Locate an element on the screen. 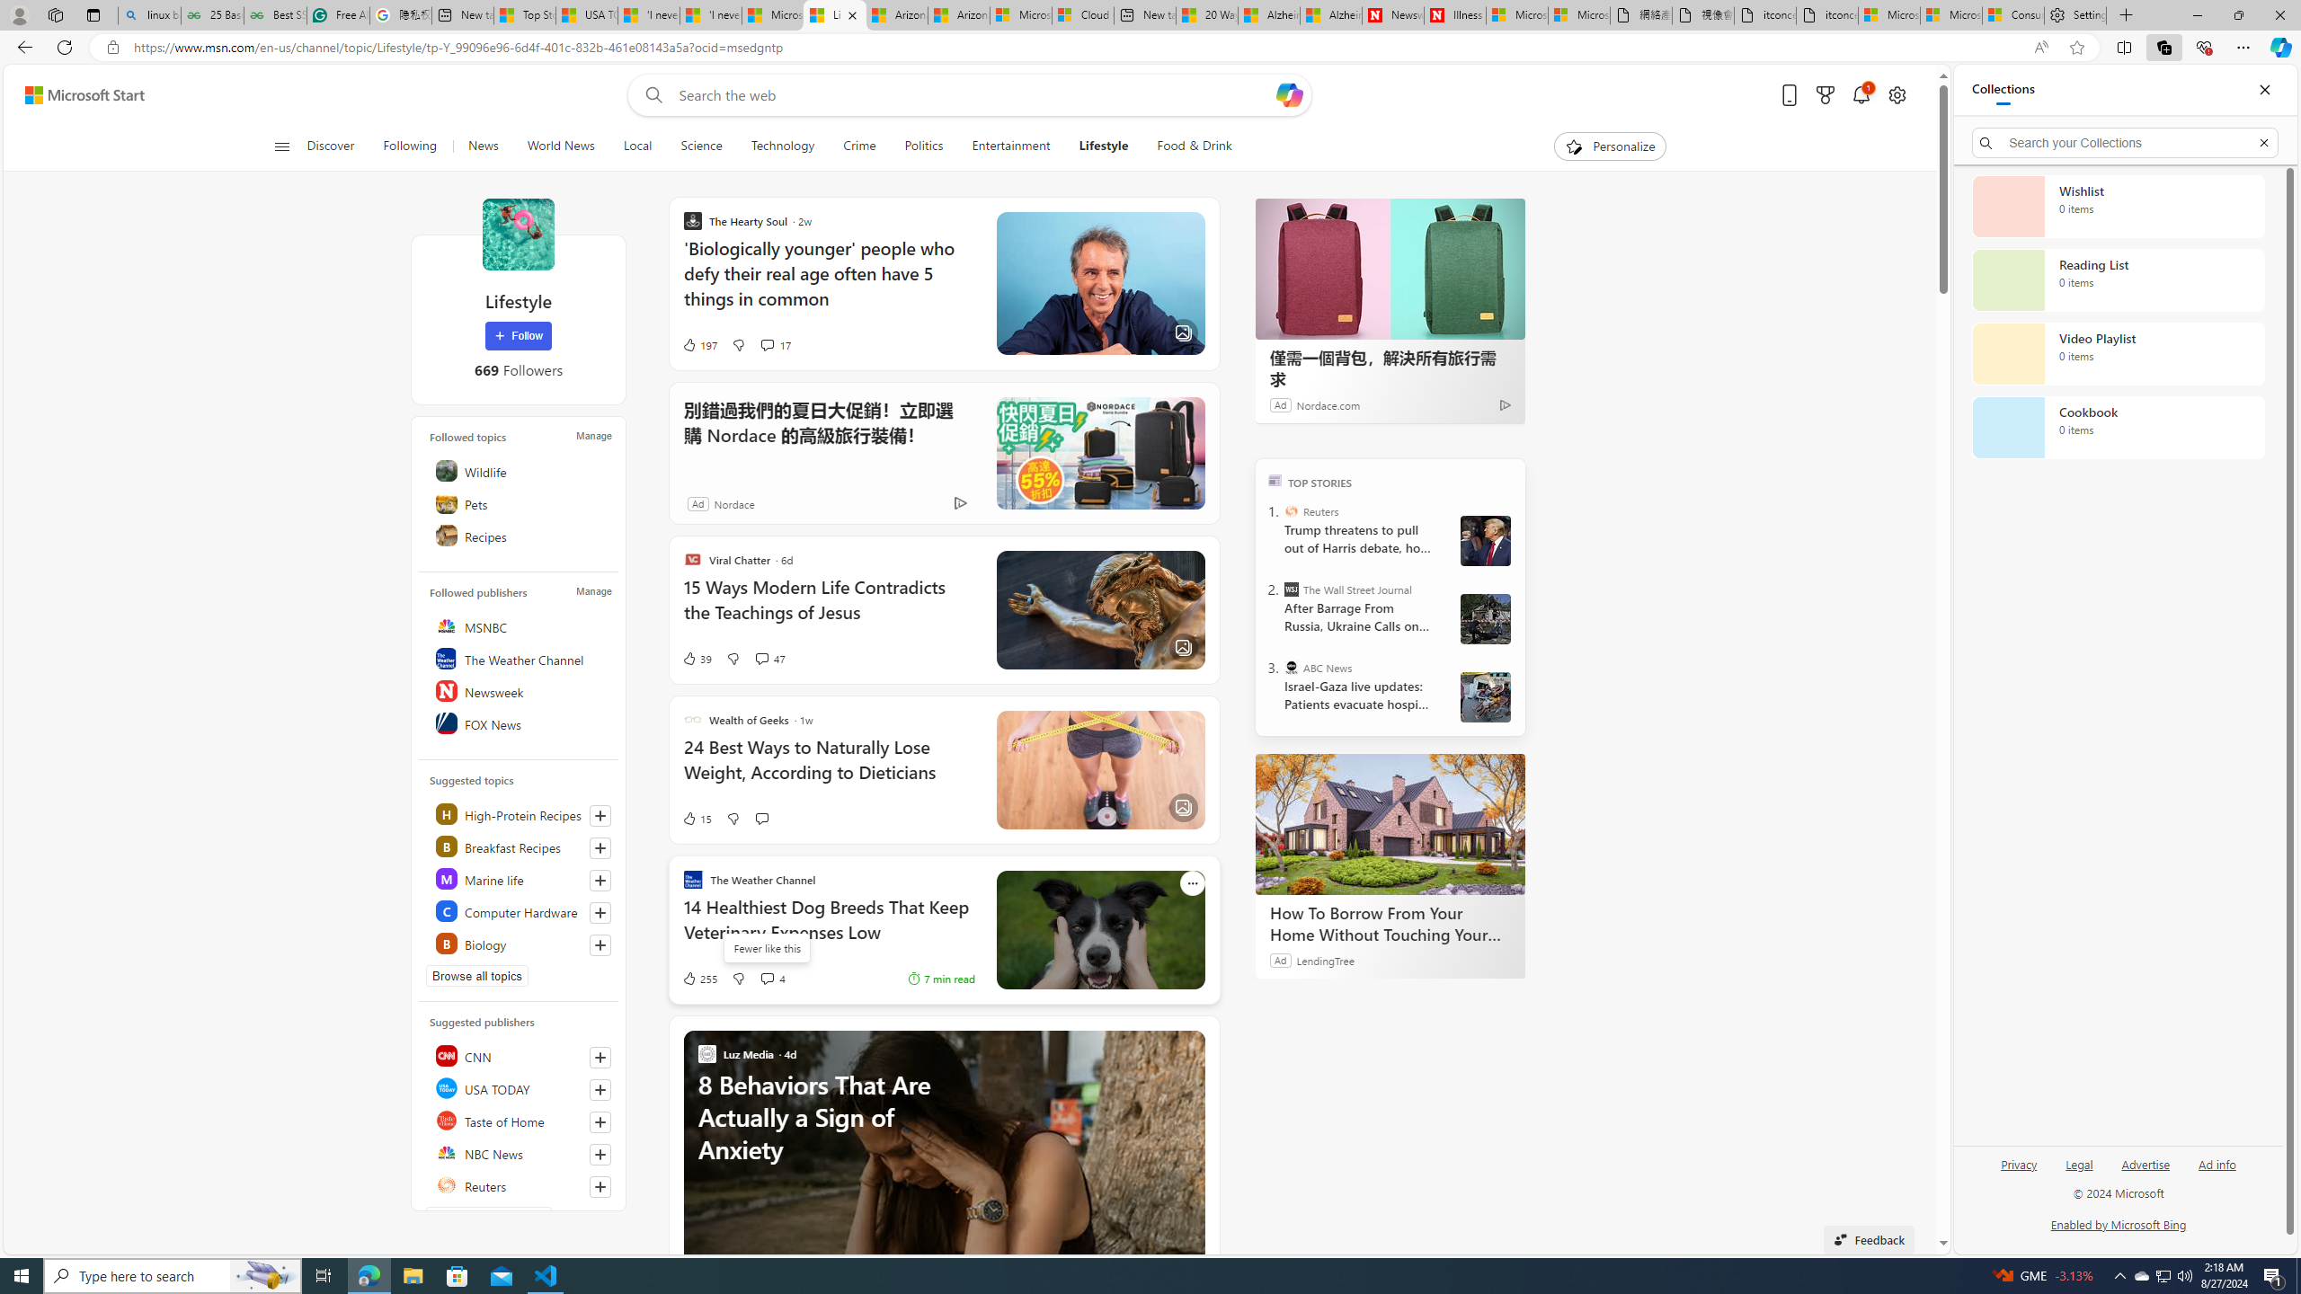 The width and height of the screenshot is (2301, 1294). Personalize is located at coordinates (1611, 146).